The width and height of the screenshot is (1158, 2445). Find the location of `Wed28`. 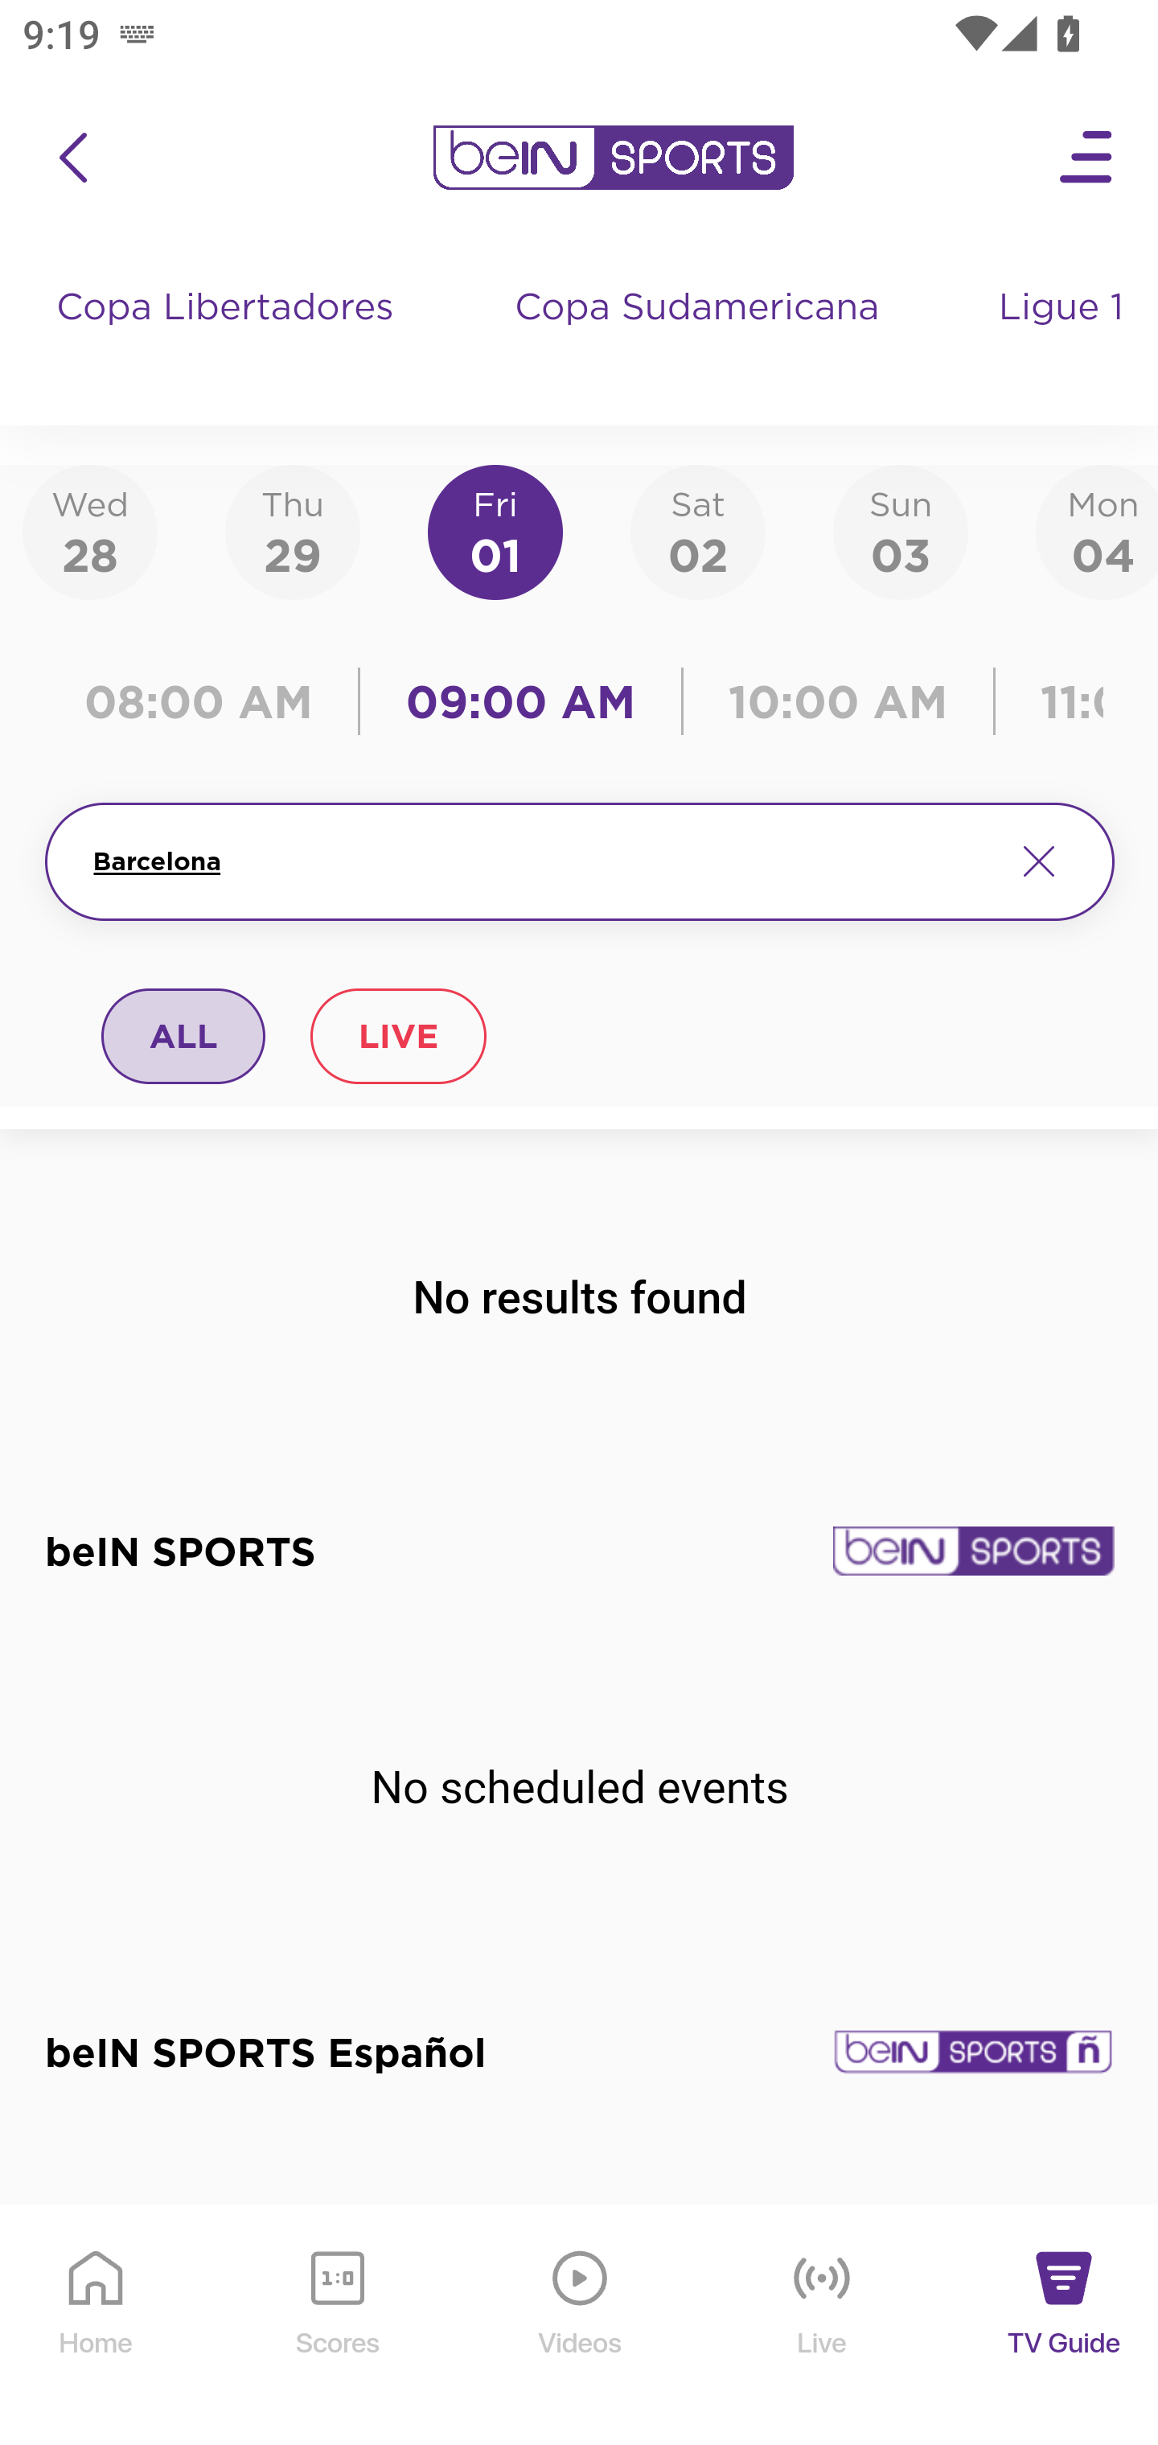

Wed28 is located at coordinates (90, 531).